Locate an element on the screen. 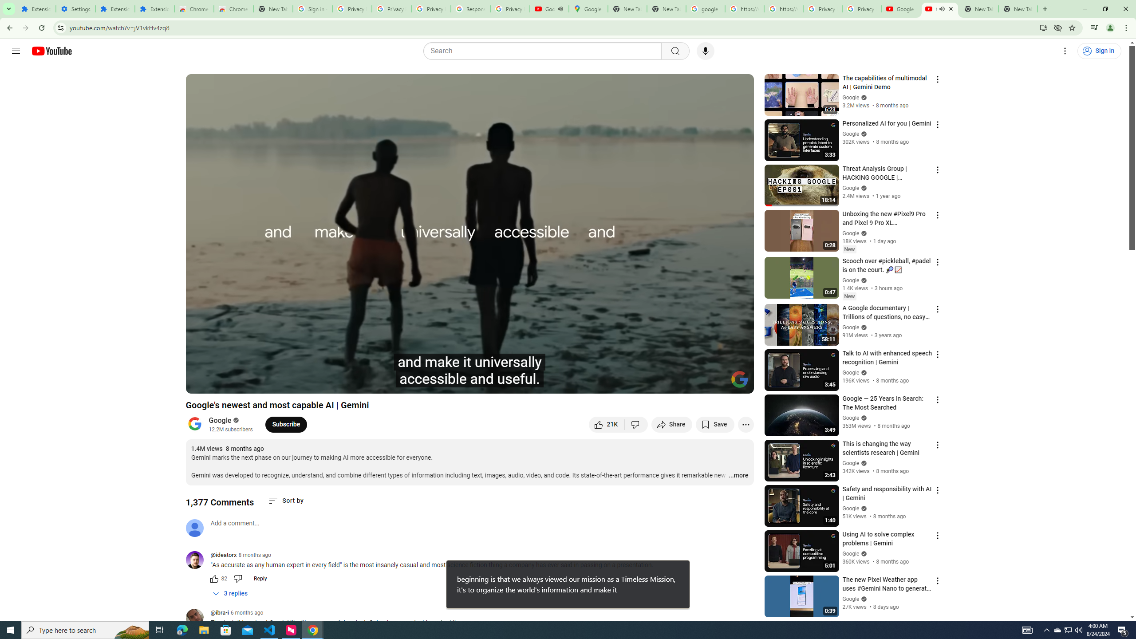  AutomationID: simplebox-placeholder is located at coordinates (235, 523).